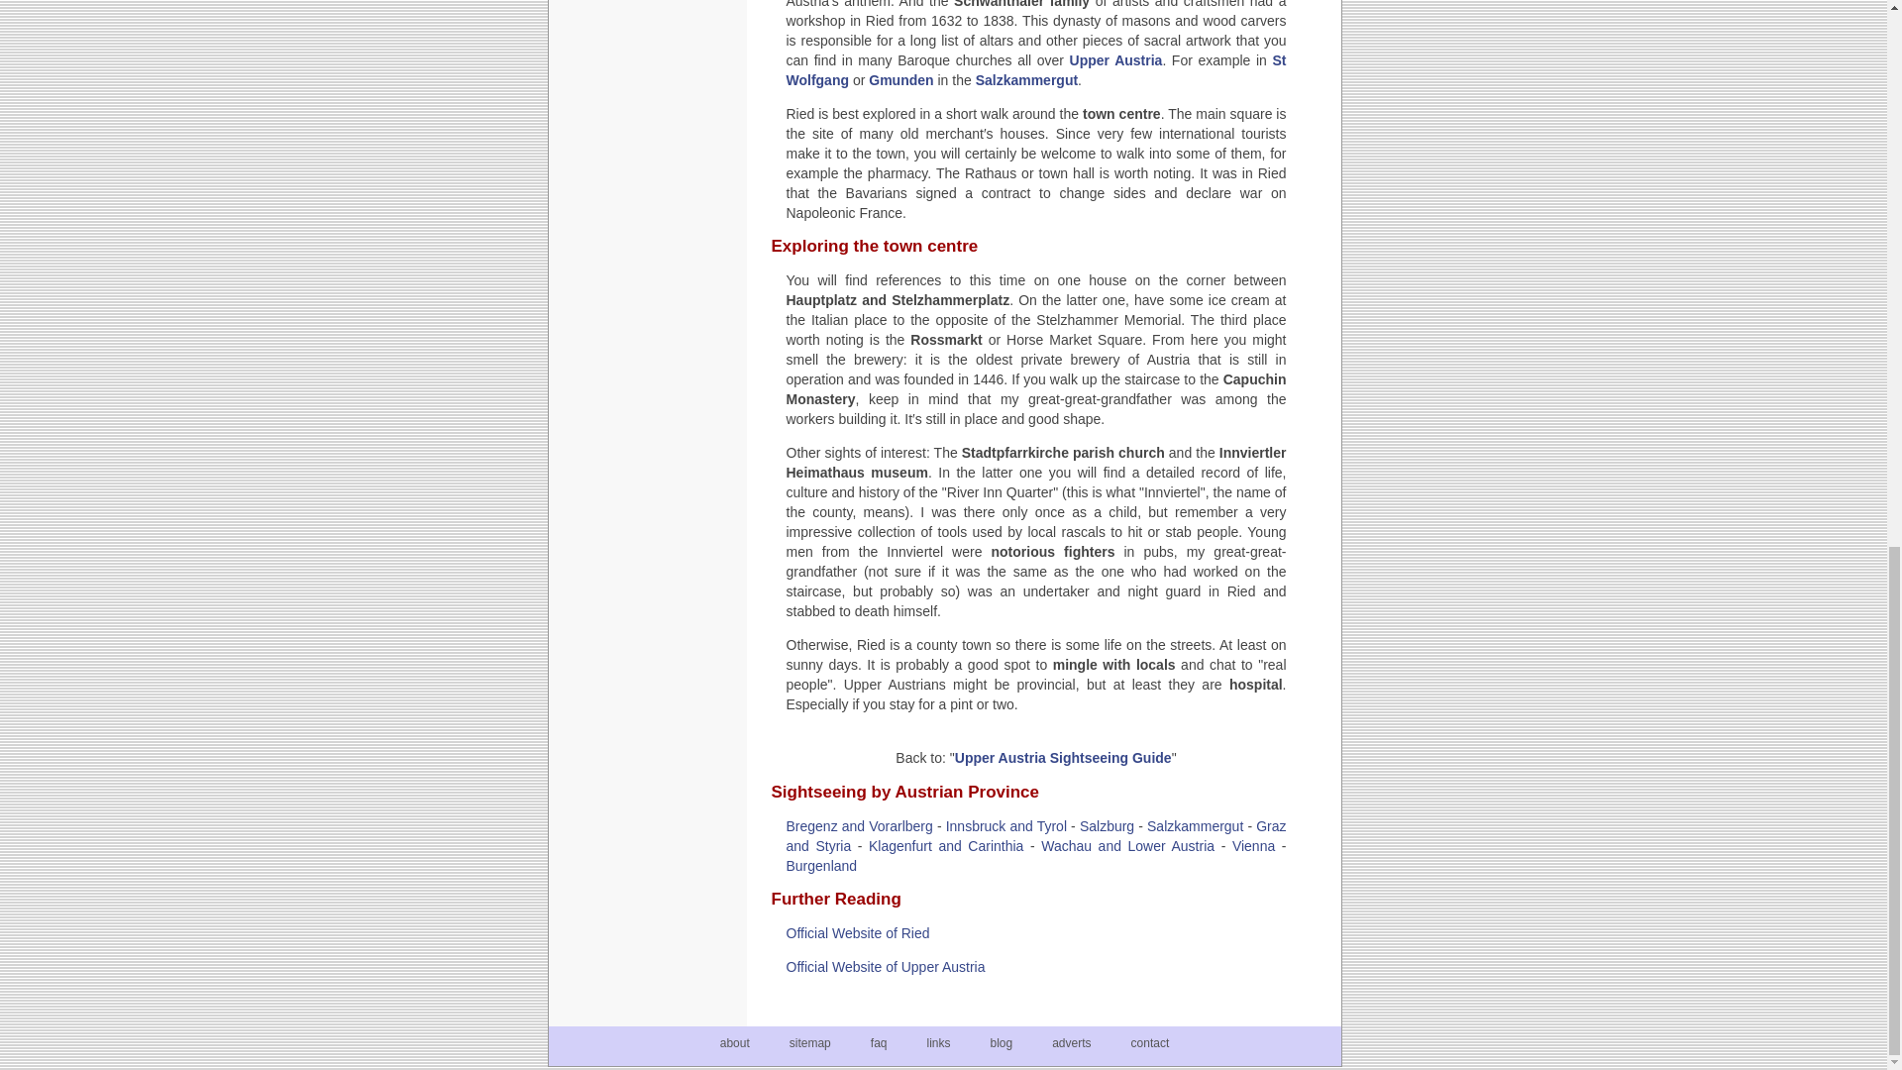 Image resolution: width=1902 pixels, height=1070 pixels. What do you see at coordinates (945, 845) in the screenshot?
I see `Klagenfurt and Carinthia` at bounding box center [945, 845].